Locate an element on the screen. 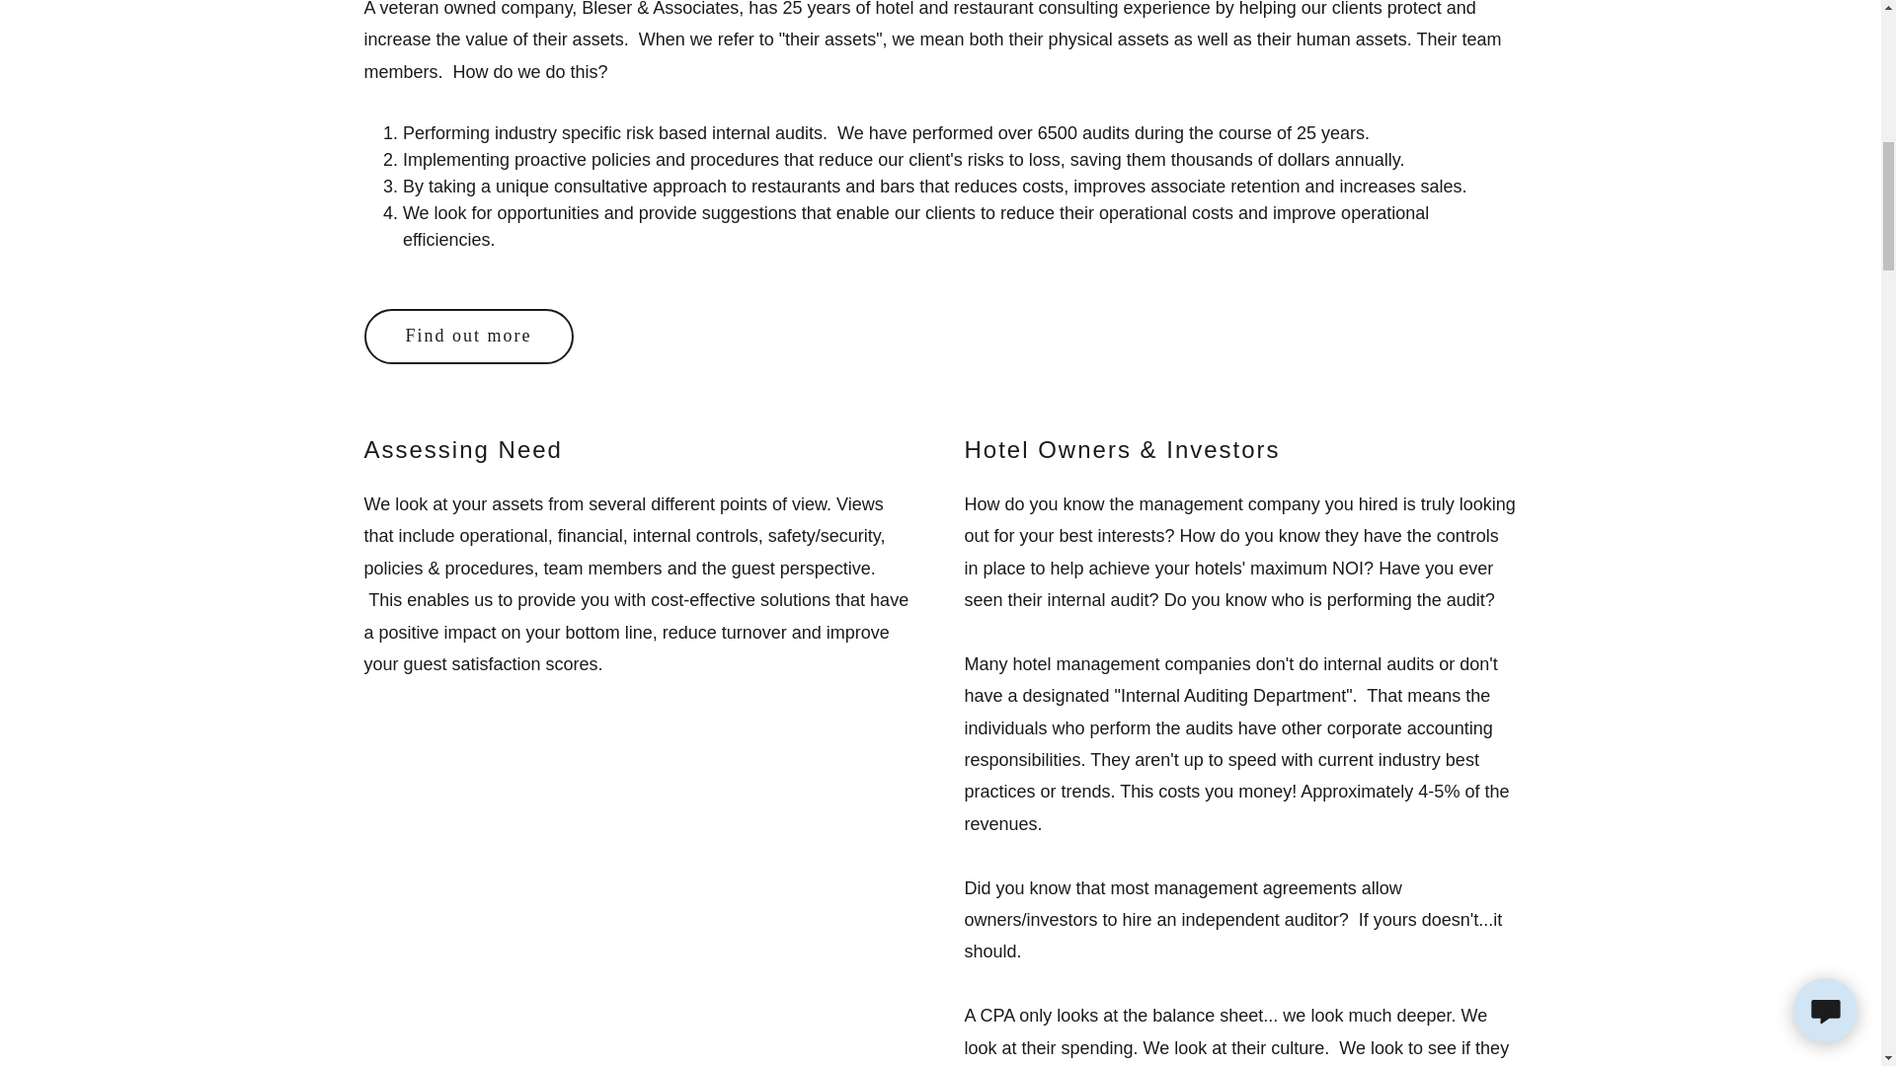 The height and width of the screenshot is (1066, 1896). Find out more is located at coordinates (468, 337).